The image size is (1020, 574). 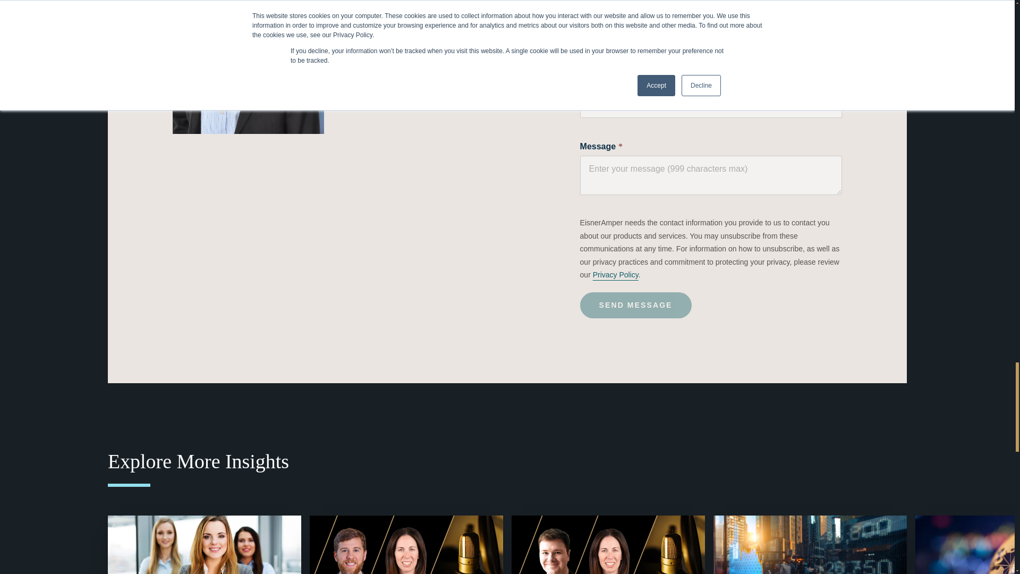 I want to click on Send Message, so click(x=635, y=305).